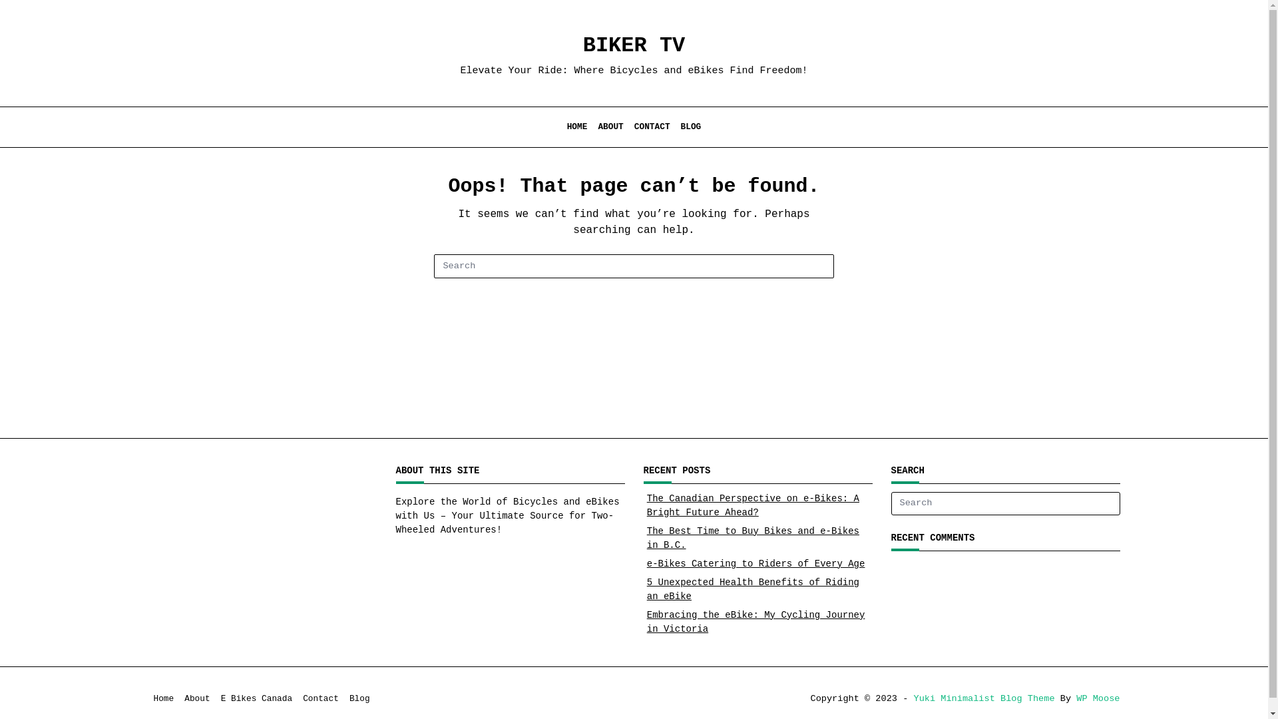 The width and height of the screenshot is (1278, 719). I want to click on e-Bikes Catering to Riders of Every Age, so click(756, 564).